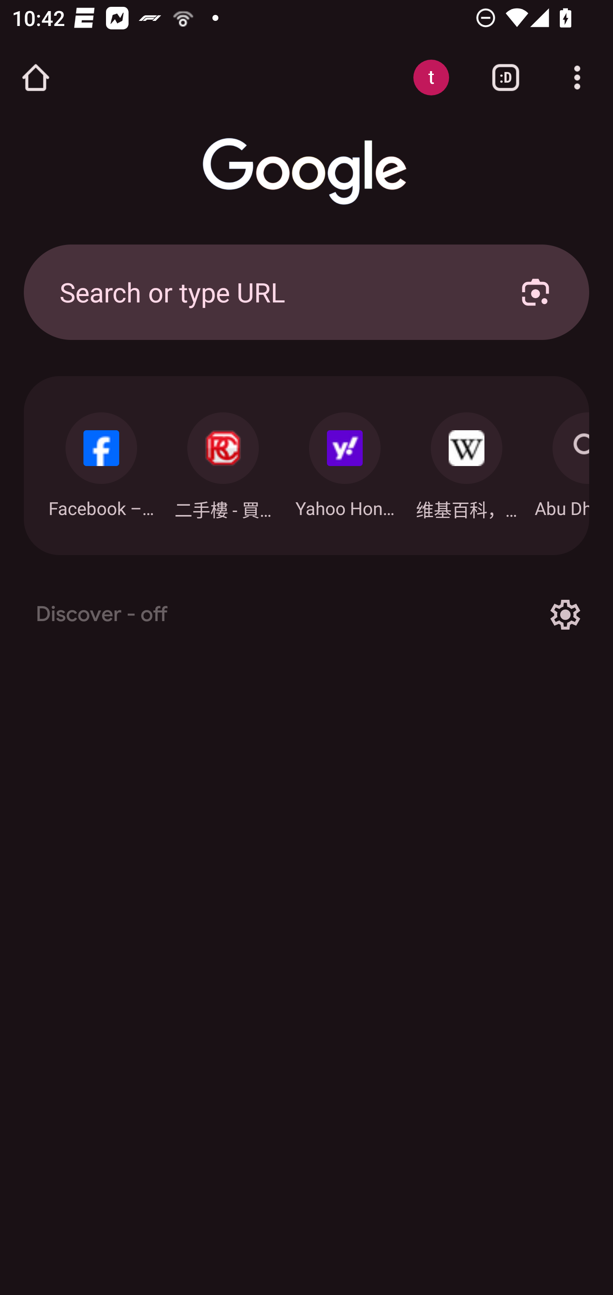 Image resolution: width=613 pixels, height=1295 pixels. Describe the element at coordinates (536, 292) in the screenshot. I see `Search with your camera using Google Lens` at that location.